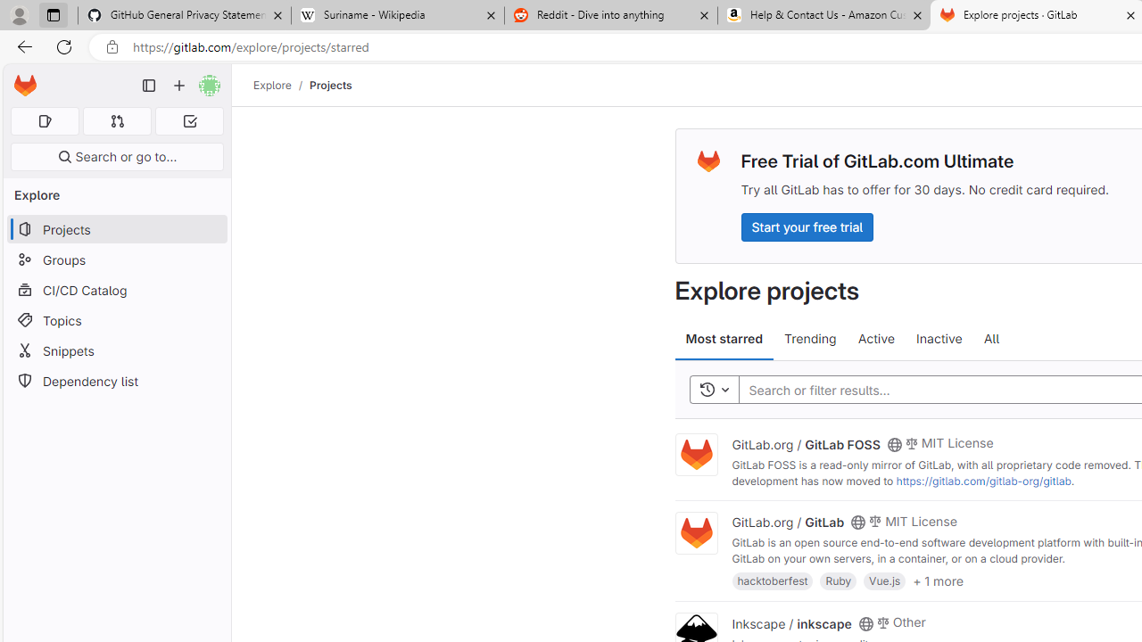 The width and height of the screenshot is (1142, 642). I want to click on Class: s16, so click(865, 623).